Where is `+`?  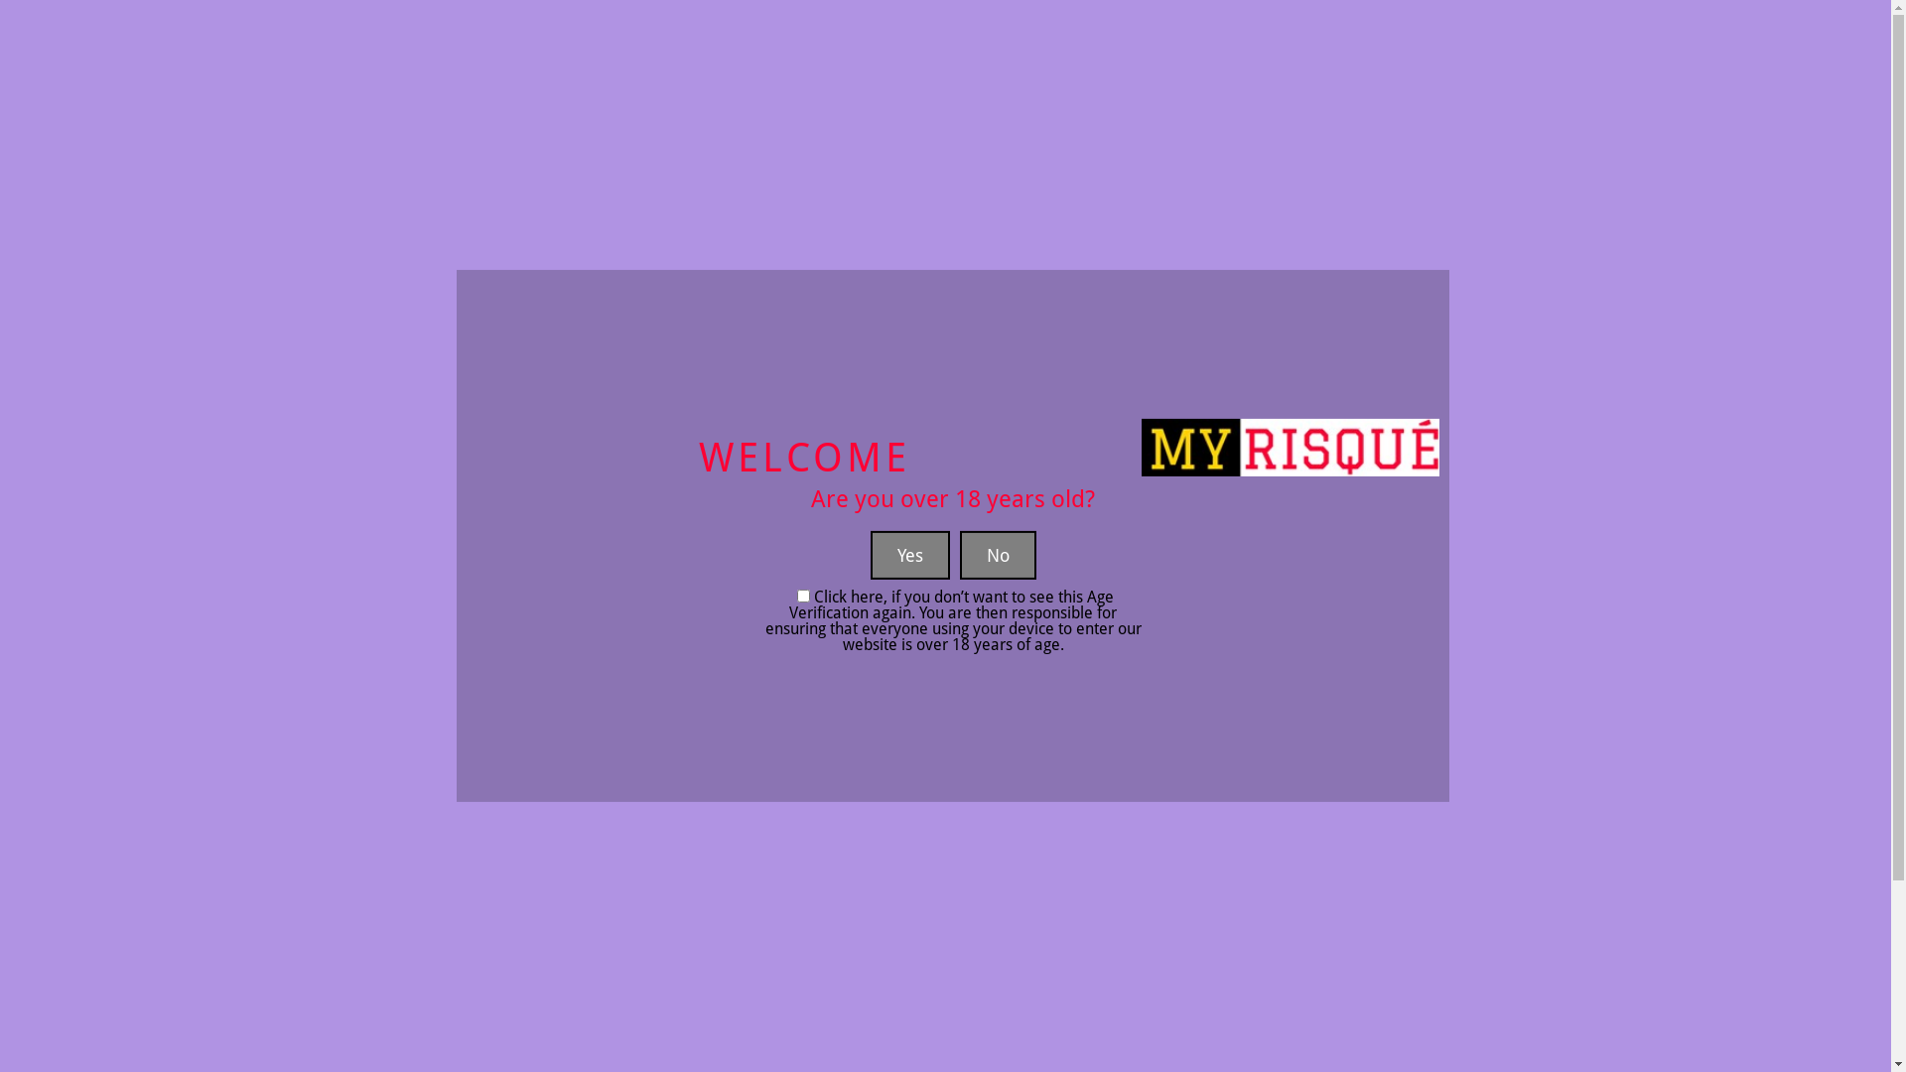 + is located at coordinates (1145, 484).